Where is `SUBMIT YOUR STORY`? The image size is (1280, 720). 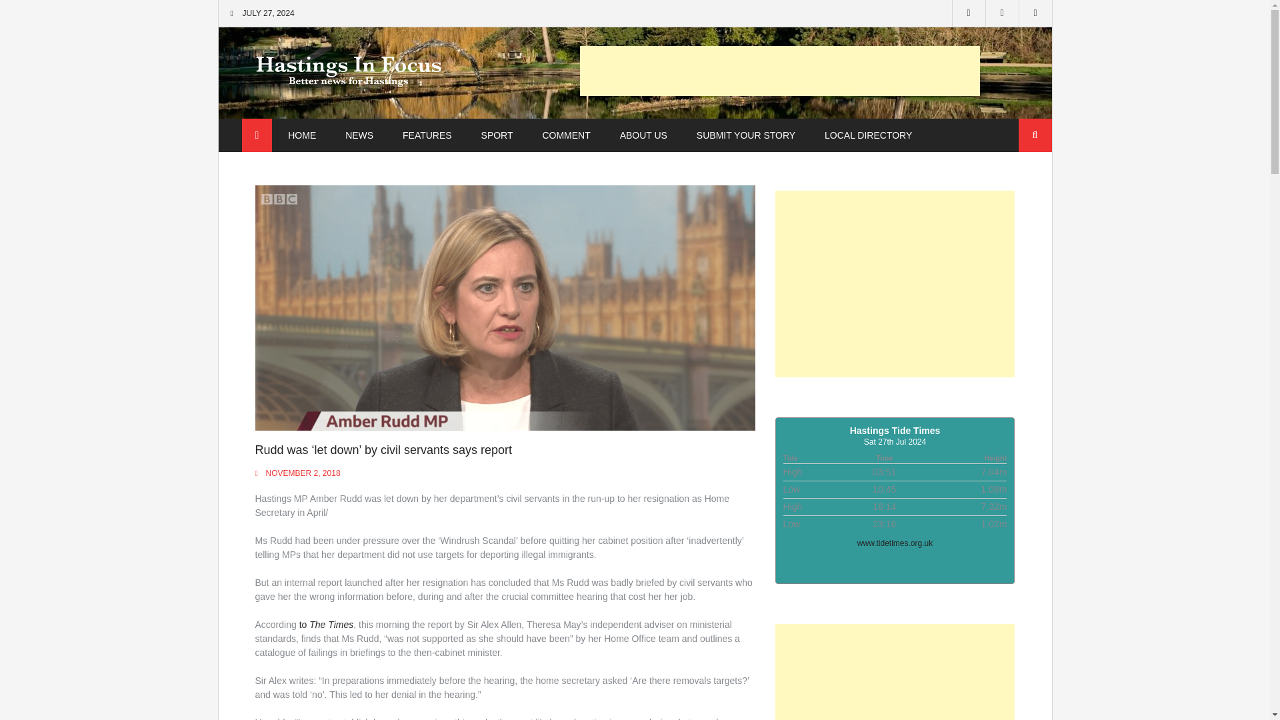 SUBMIT YOUR STORY is located at coordinates (746, 135).